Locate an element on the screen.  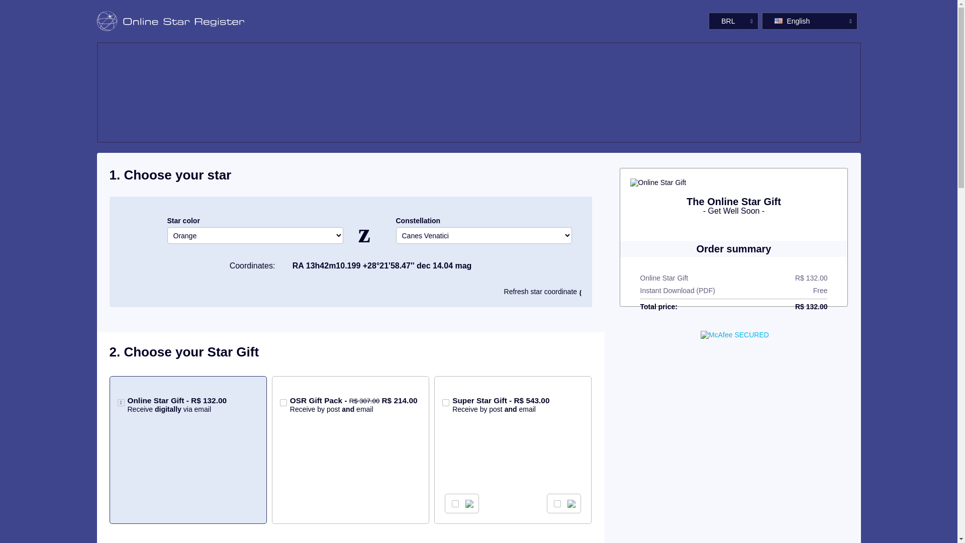
McAfee SECURED is located at coordinates (735, 334).